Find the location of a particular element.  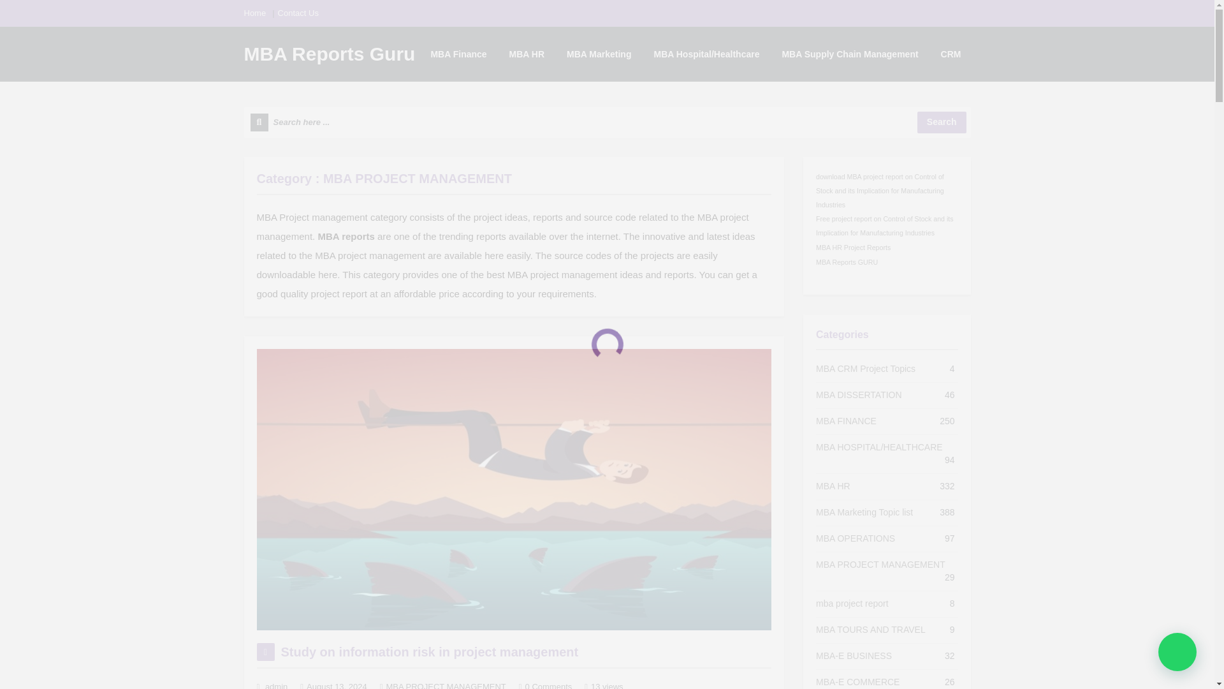

MBA HR is located at coordinates (527, 54).